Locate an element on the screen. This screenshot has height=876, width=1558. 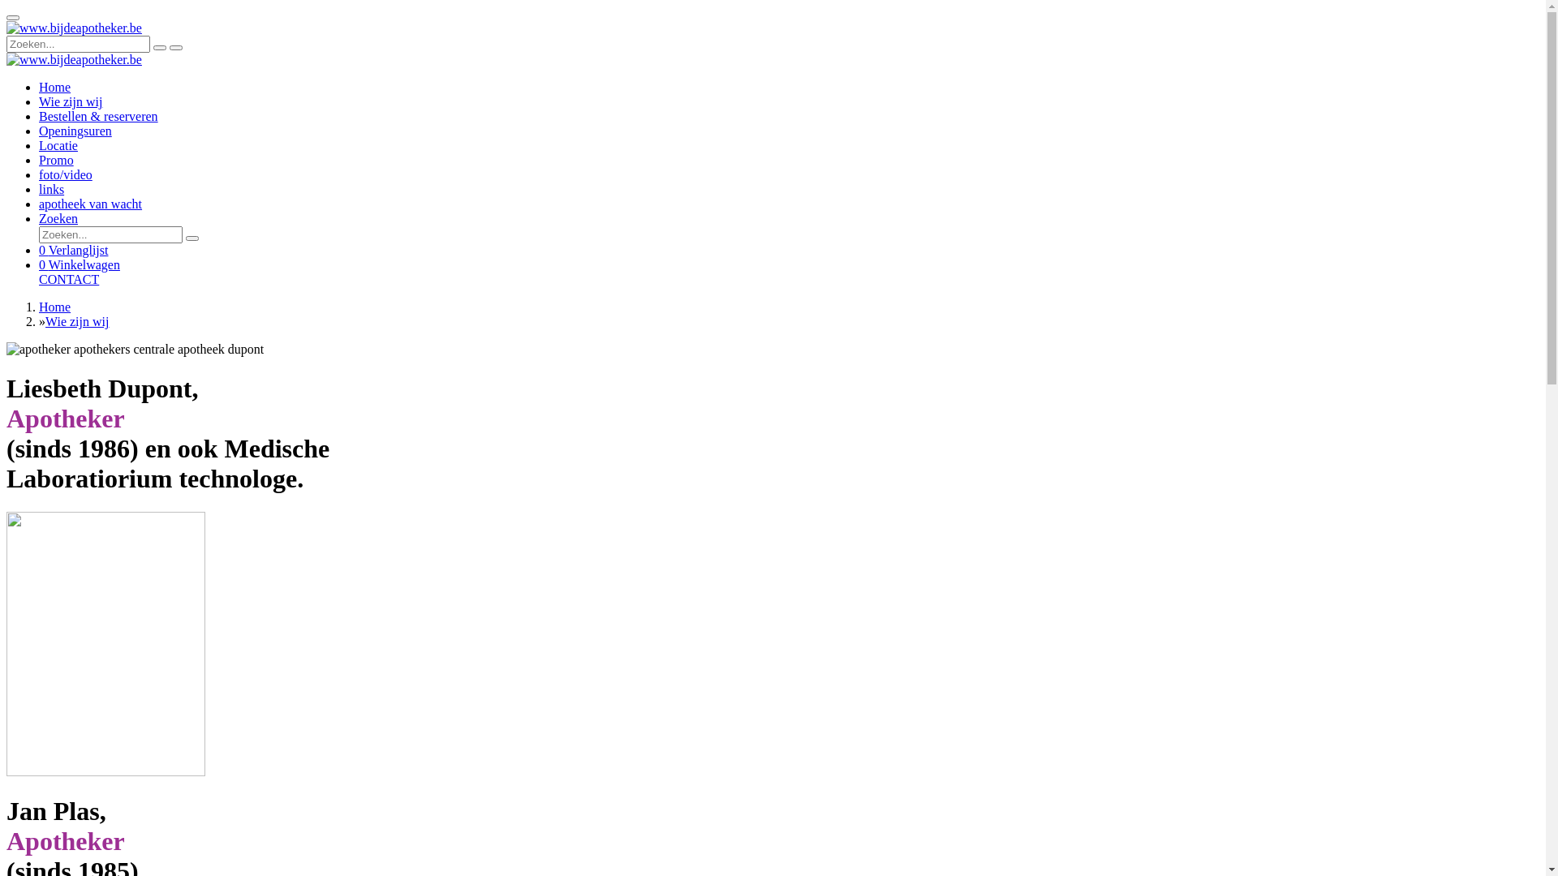
apotheek van wacht is located at coordinates (91, 204).